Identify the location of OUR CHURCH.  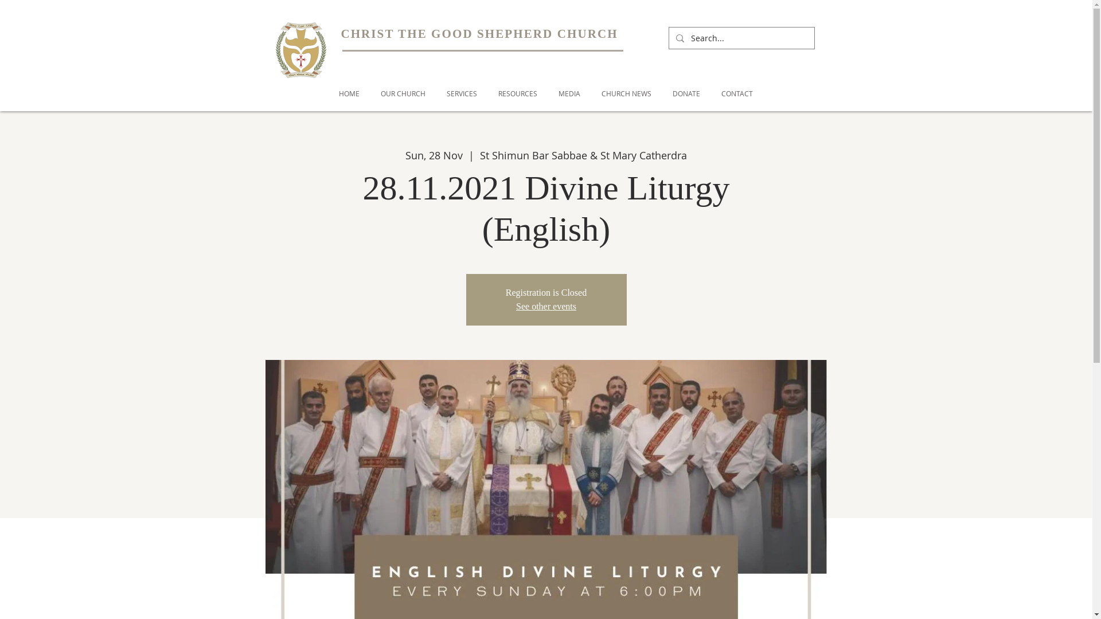
(404, 94).